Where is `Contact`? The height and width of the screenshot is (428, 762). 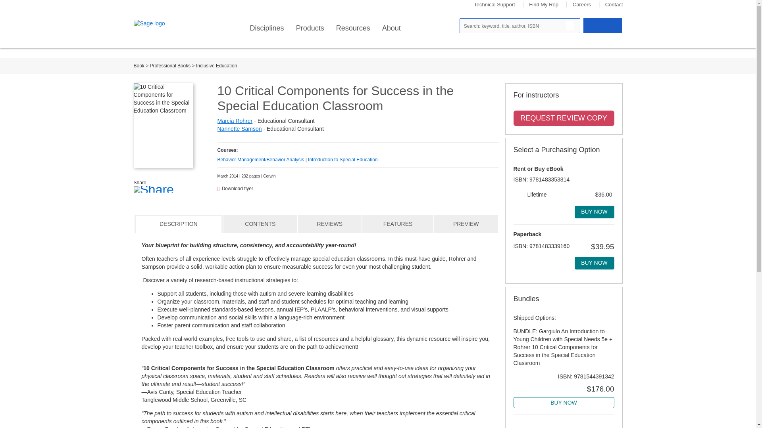
Contact is located at coordinates (614, 5).